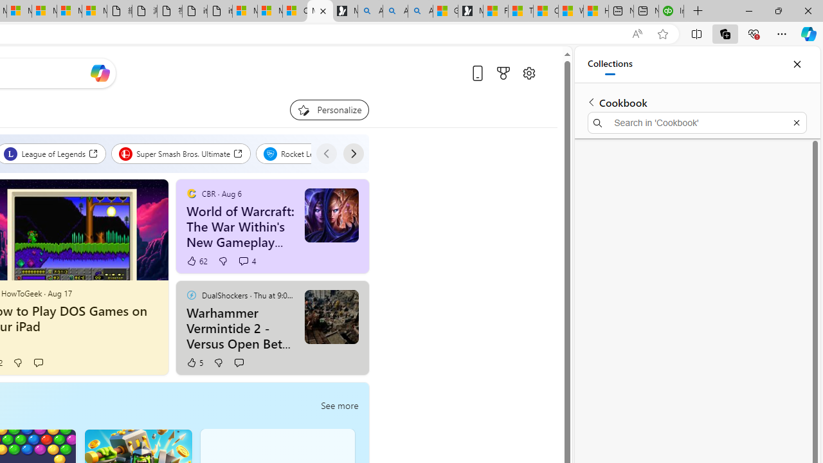  I want to click on Consumer Health Data Privacy Policy, so click(294, 12).